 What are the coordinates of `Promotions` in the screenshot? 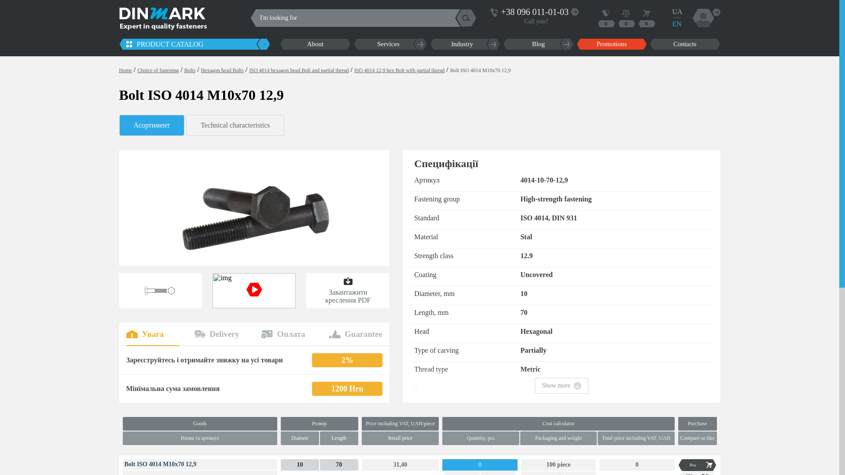 It's located at (611, 44).